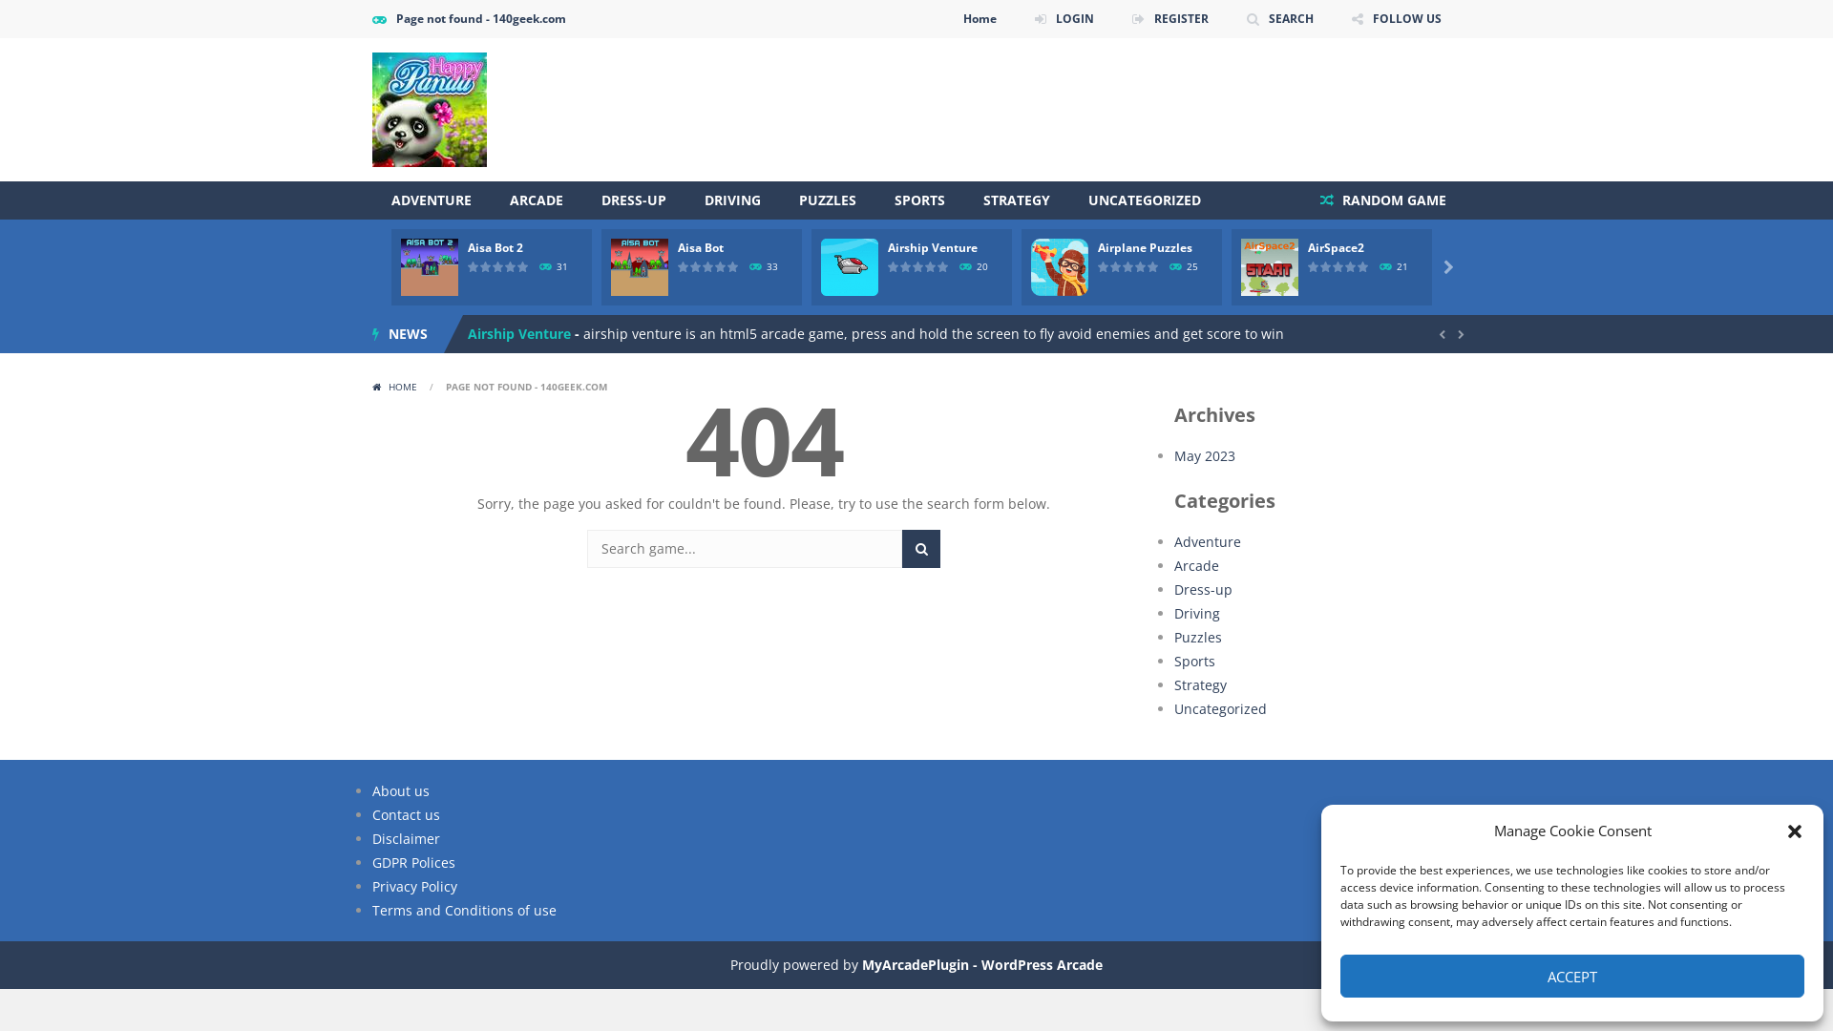 The image size is (1833, 1031). Describe the element at coordinates (414, 862) in the screenshot. I see `GDPR Polices` at that location.